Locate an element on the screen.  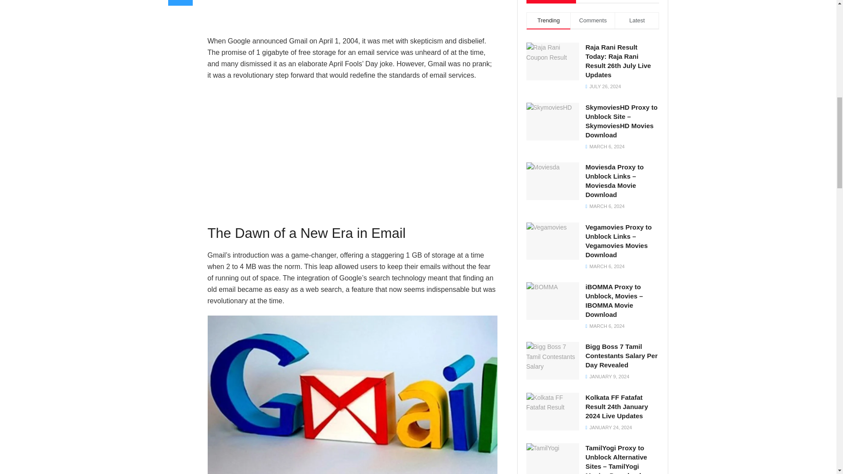
Advertisement is located at coordinates (352, 16).